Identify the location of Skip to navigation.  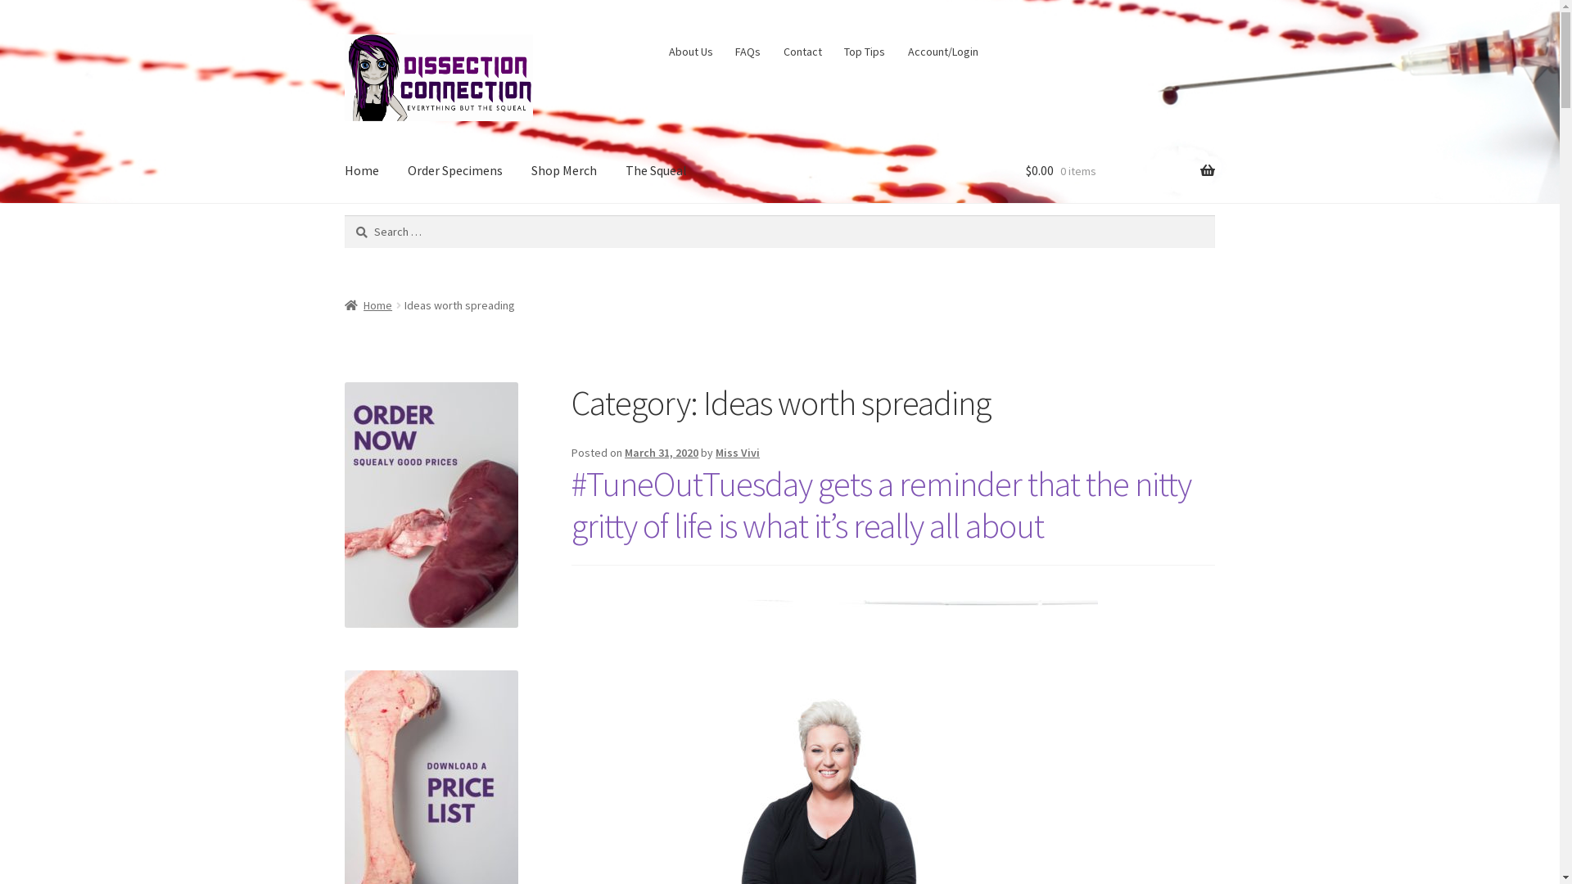
(344, 34).